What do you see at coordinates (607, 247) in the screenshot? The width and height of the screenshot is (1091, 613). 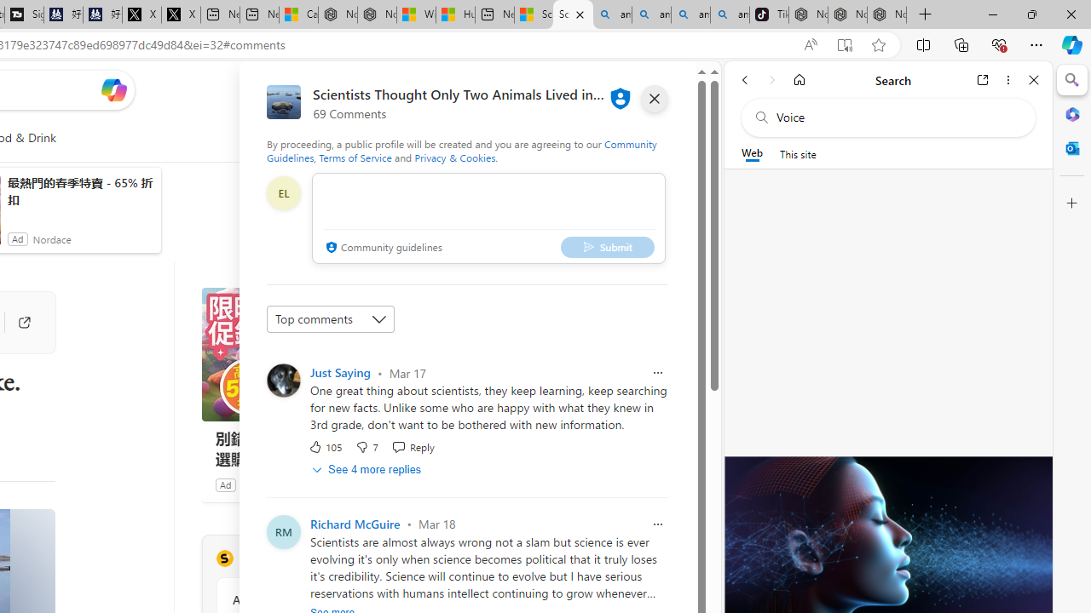 I see `Submit` at bounding box center [607, 247].